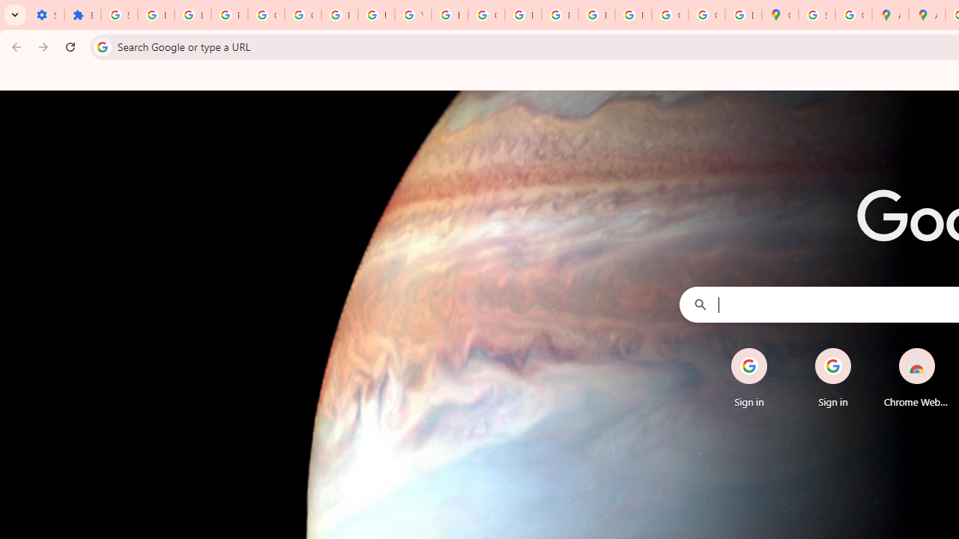 The width and height of the screenshot is (959, 539). I want to click on Remove, so click(947, 349).